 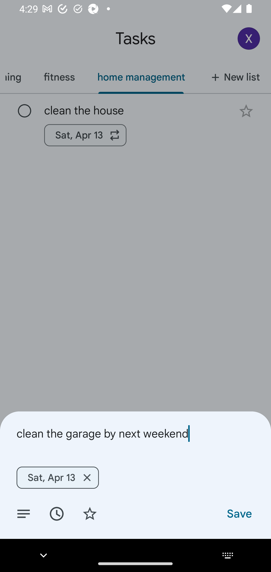 What do you see at coordinates (58, 477) in the screenshot?
I see `Sat, Apr 13 Remove Sat, Apr 13` at bounding box center [58, 477].